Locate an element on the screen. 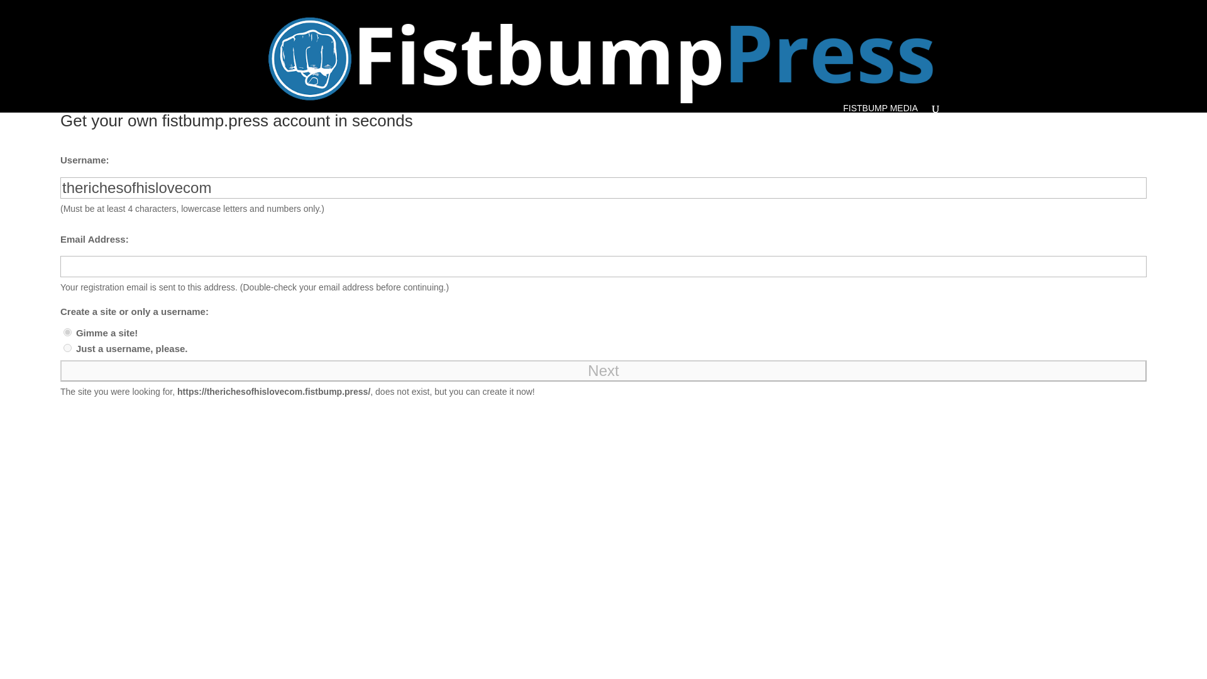  therichesofhislovecom is located at coordinates (603, 187).